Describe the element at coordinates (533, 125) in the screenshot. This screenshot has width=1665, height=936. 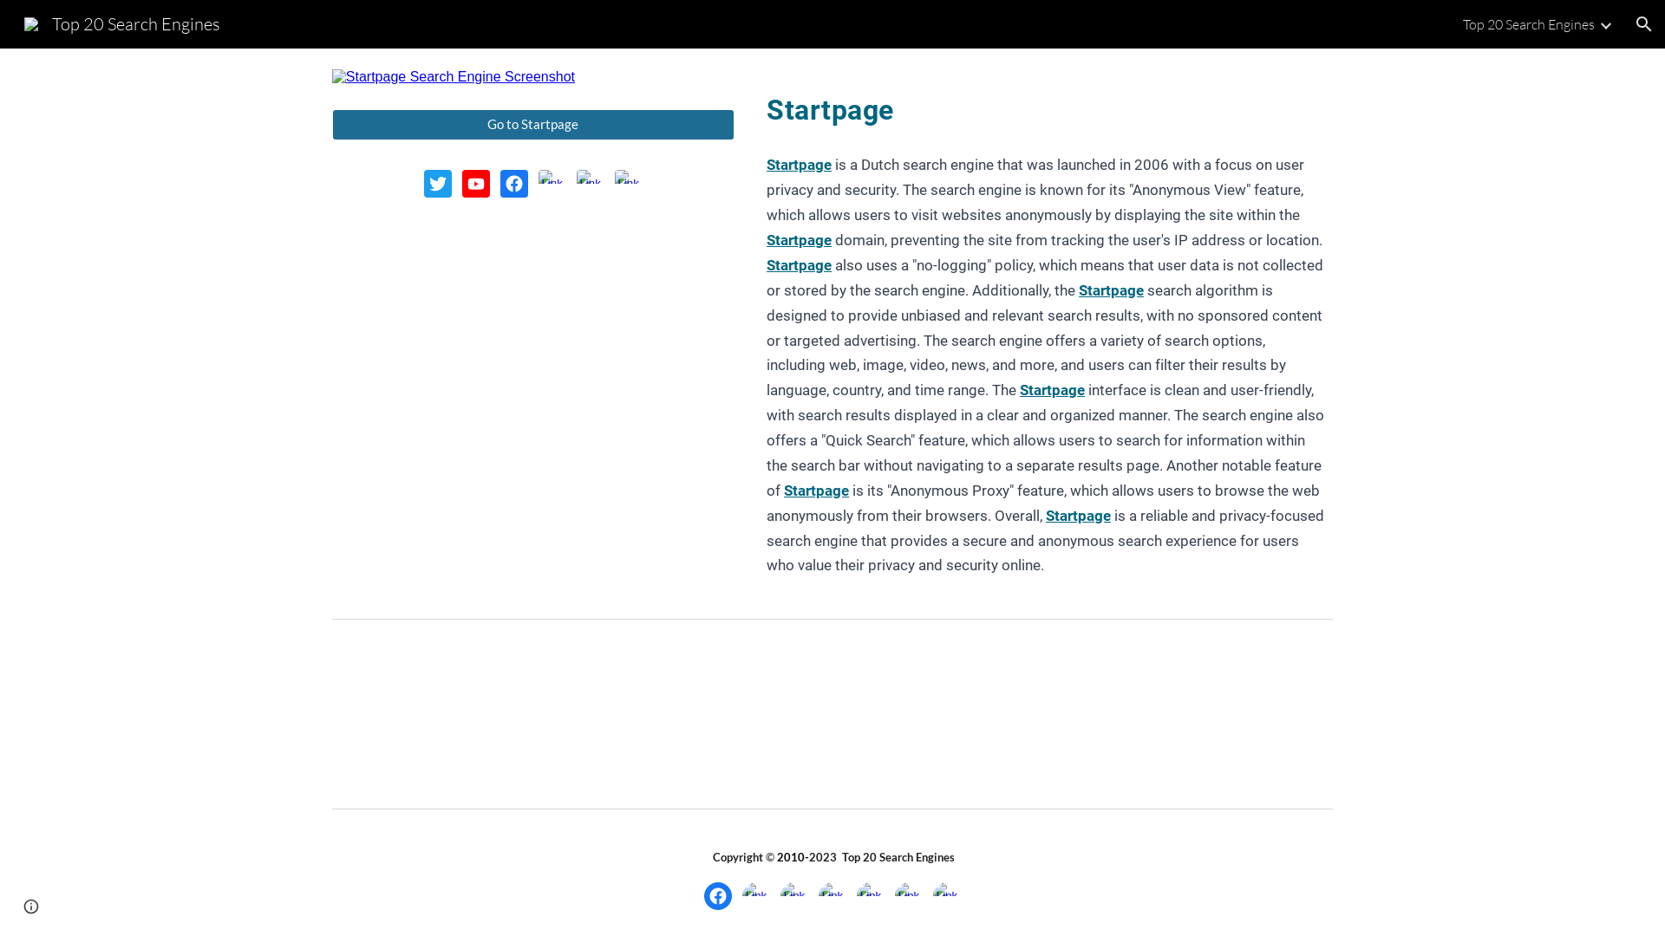
I see `Go to Startpage` at that location.